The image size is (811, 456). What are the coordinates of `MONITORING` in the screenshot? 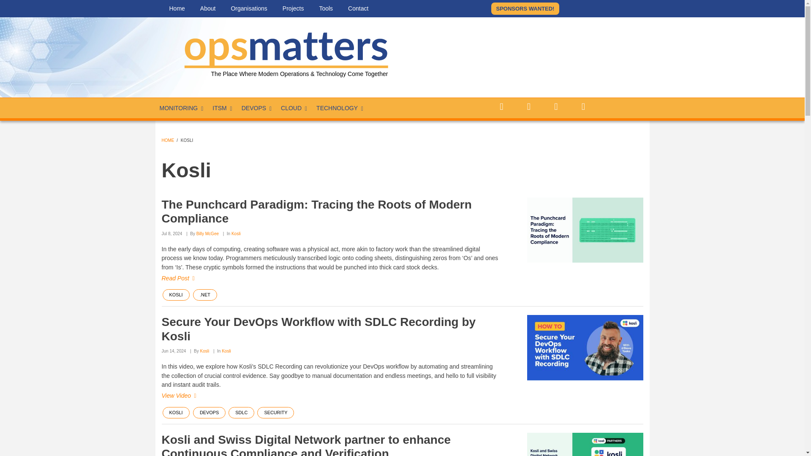 It's located at (182, 108).